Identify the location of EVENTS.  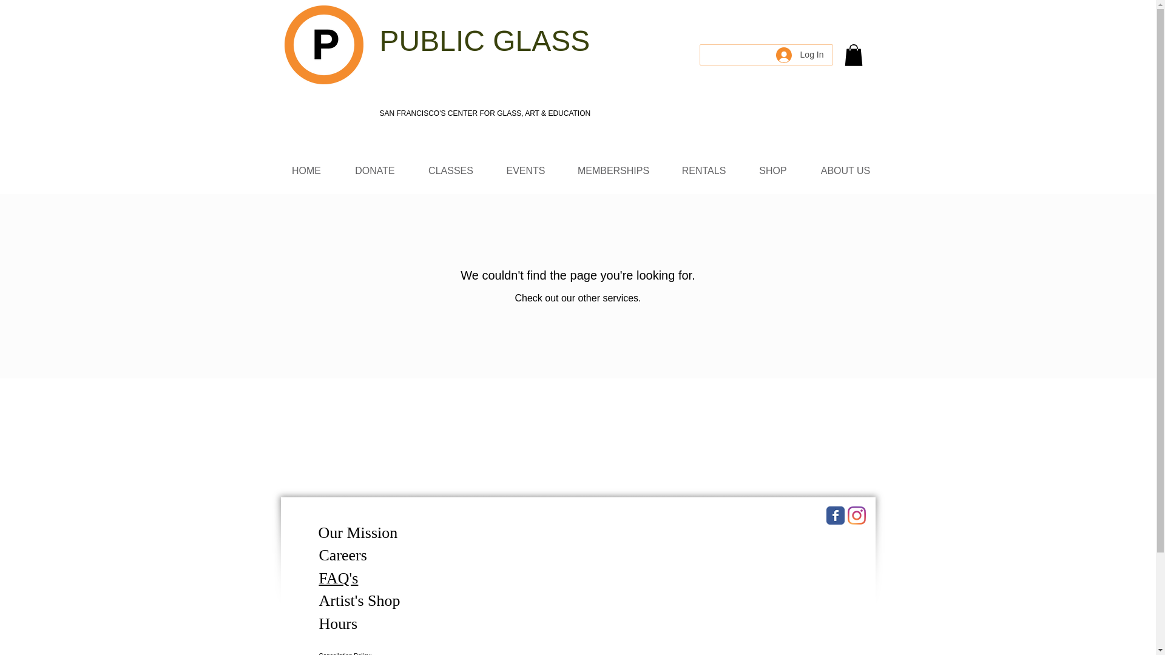
(525, 170).